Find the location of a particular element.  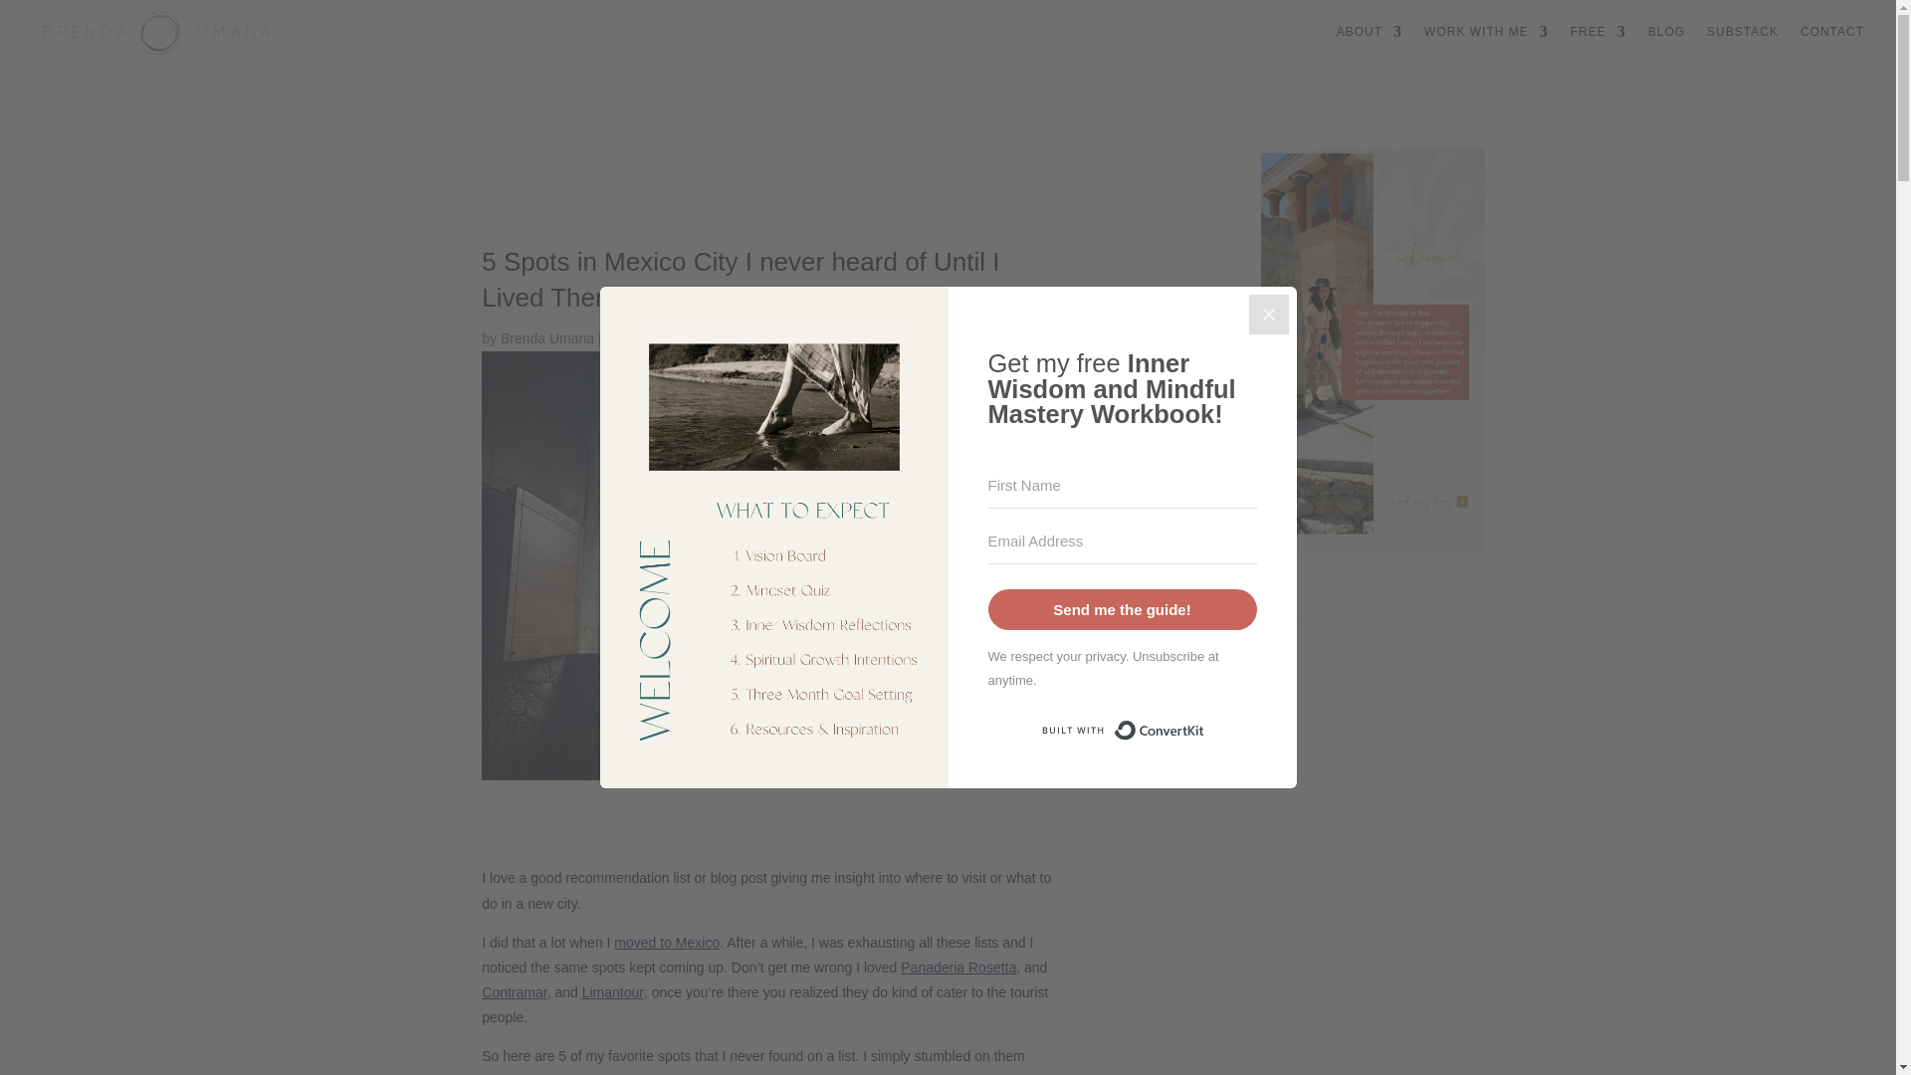

CONTACT is located at coordinates (1831, 44).